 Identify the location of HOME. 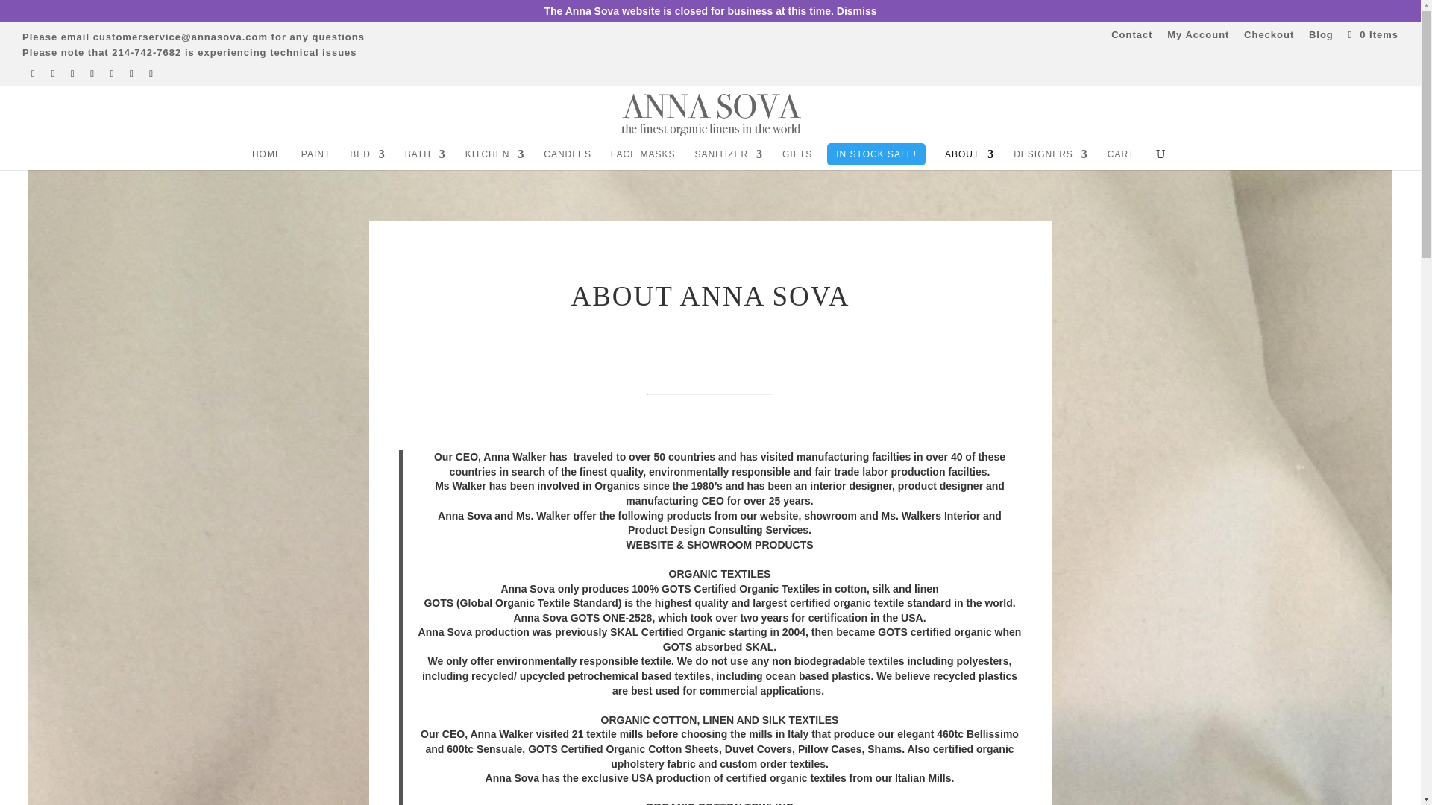
(267, 159).